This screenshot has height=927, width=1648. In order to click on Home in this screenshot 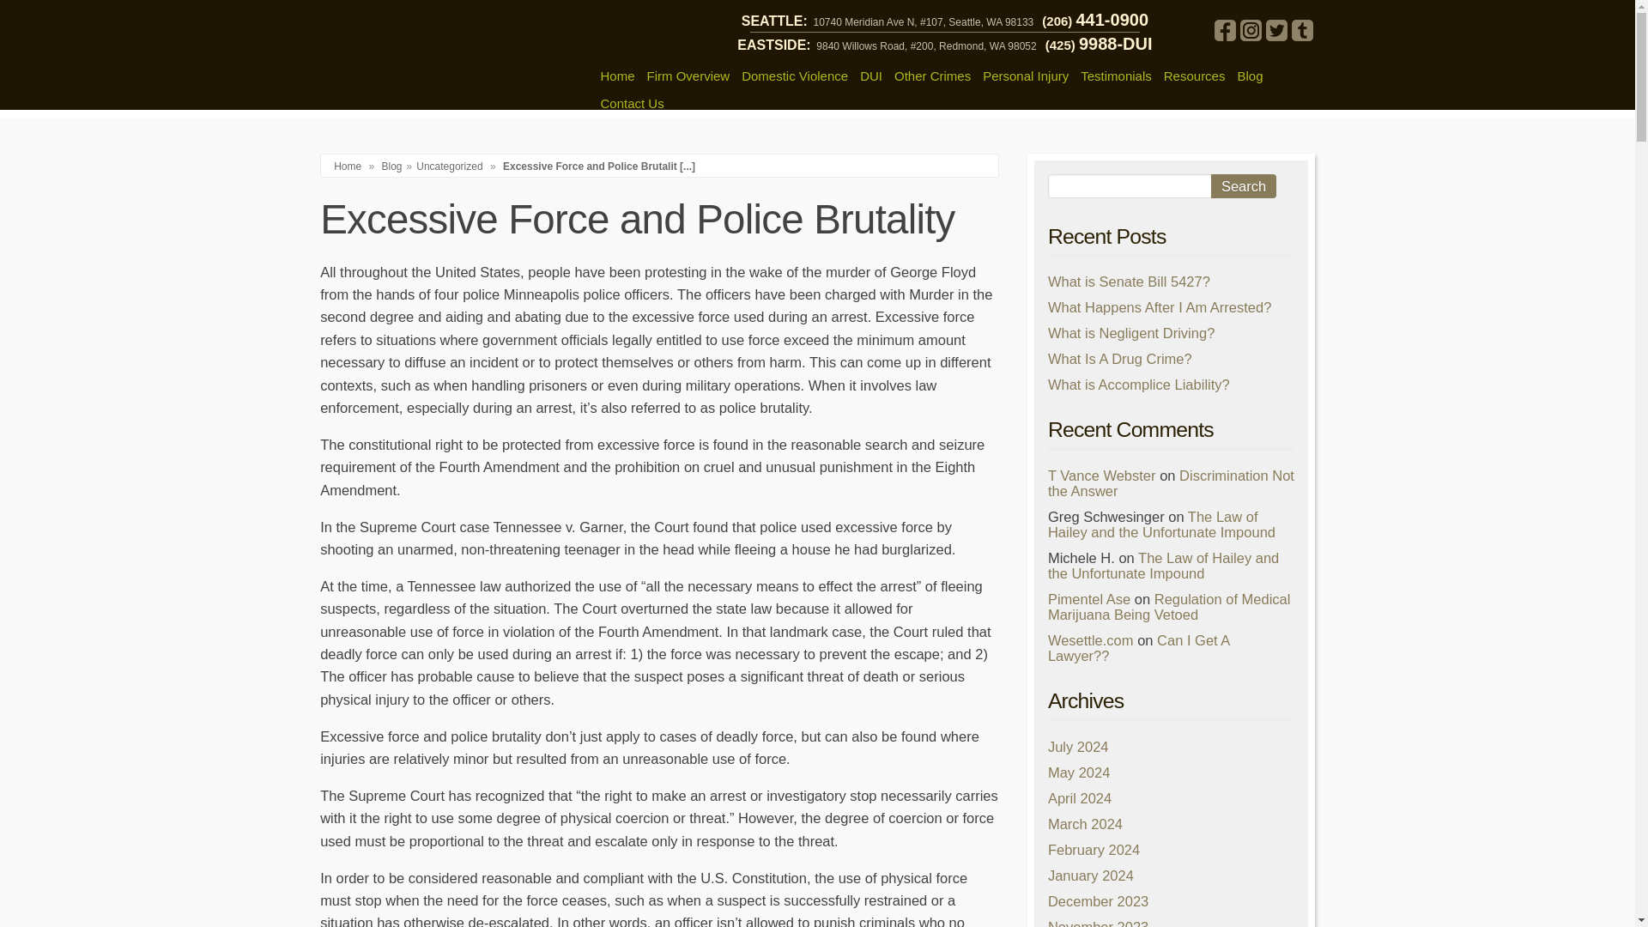, I will do `click(616, 76)`.